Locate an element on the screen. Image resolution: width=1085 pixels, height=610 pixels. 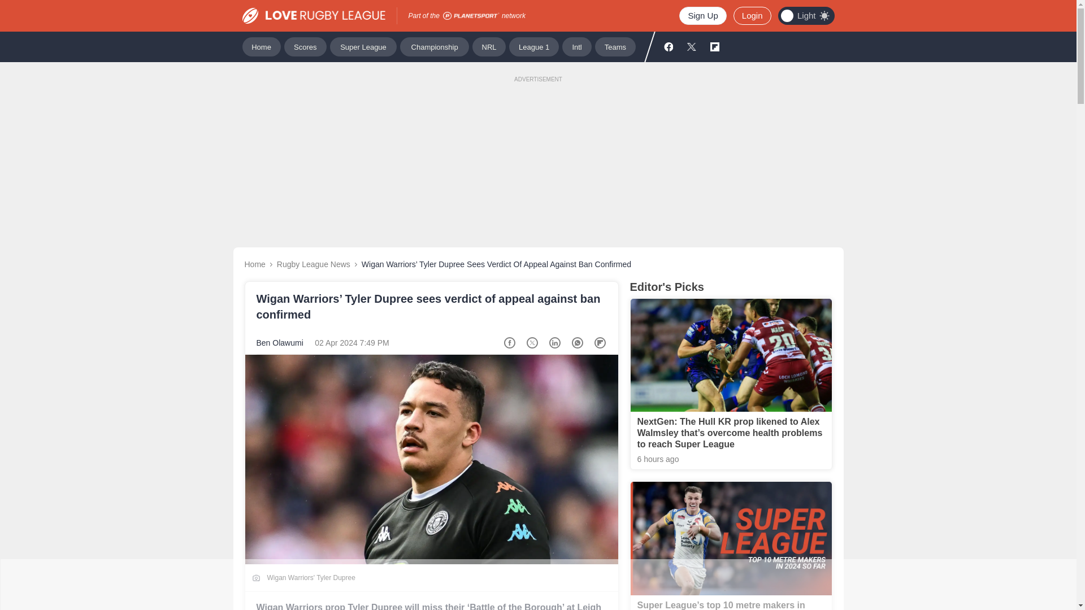
Intl is located at coordinates (576, 46).